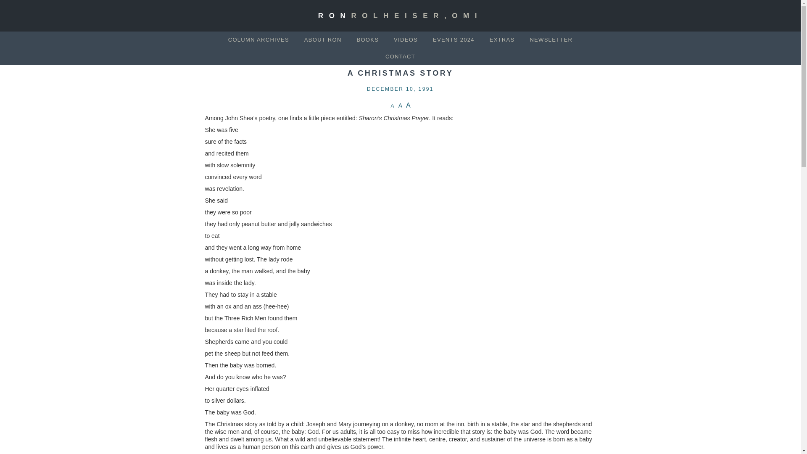 The width and height of the screenshot is (807, 454). Describe the element at coordinates (258, 40) in the screenshot. I see `COLUMN ARCHIVES` at that location.